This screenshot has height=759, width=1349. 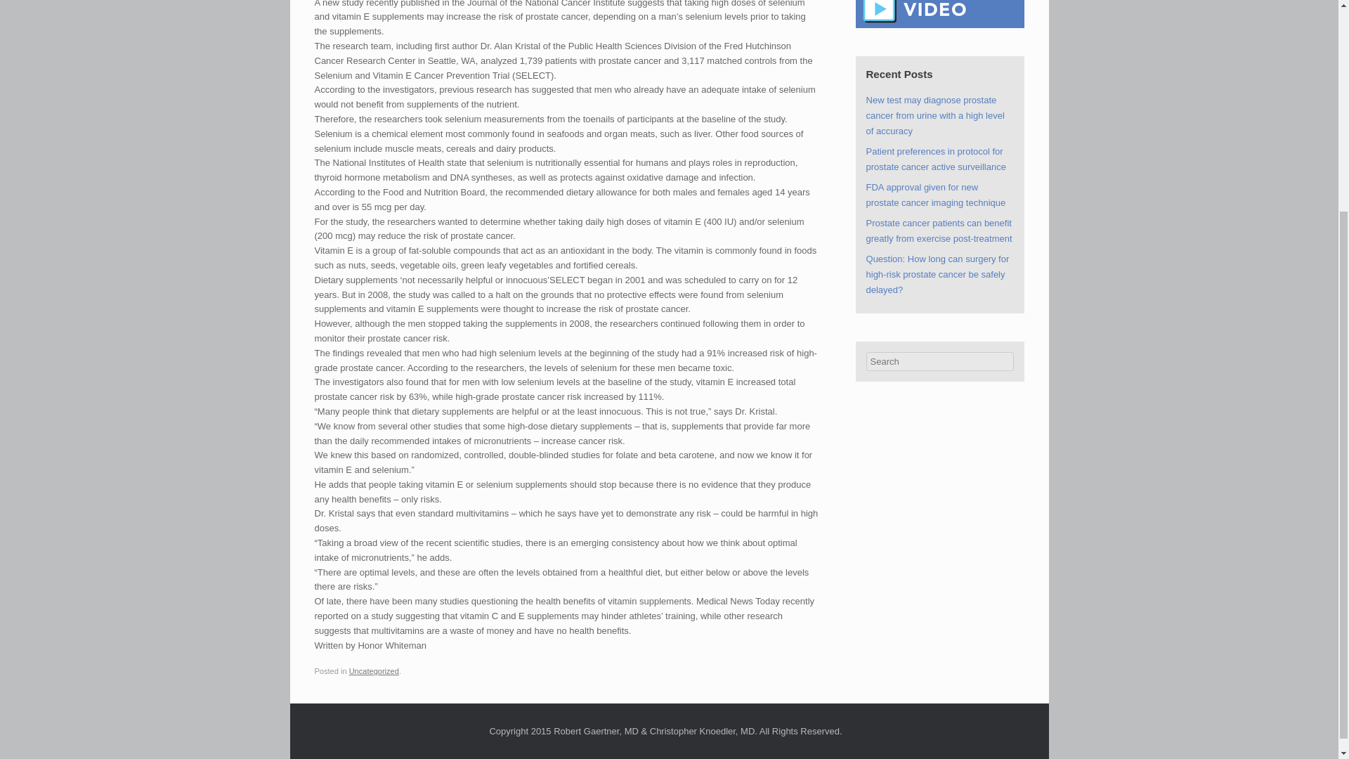 I want to click on Uncategorized, so click(x=374, y=671).